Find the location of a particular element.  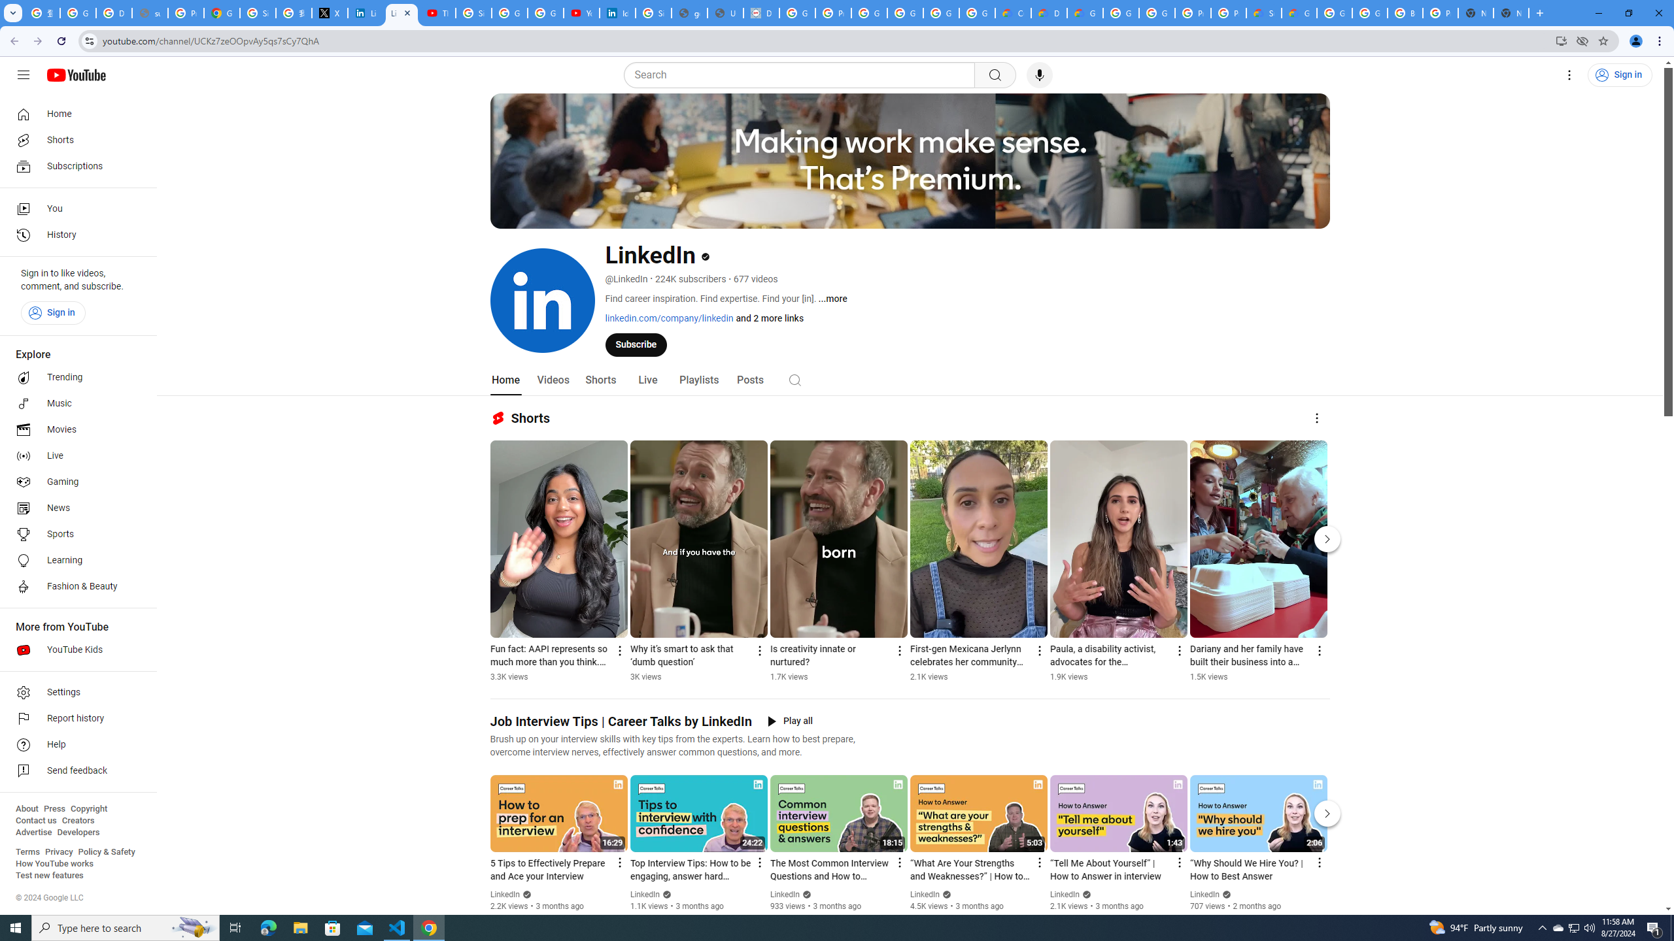

LinkedIn is located at coordinates (1205, 895).